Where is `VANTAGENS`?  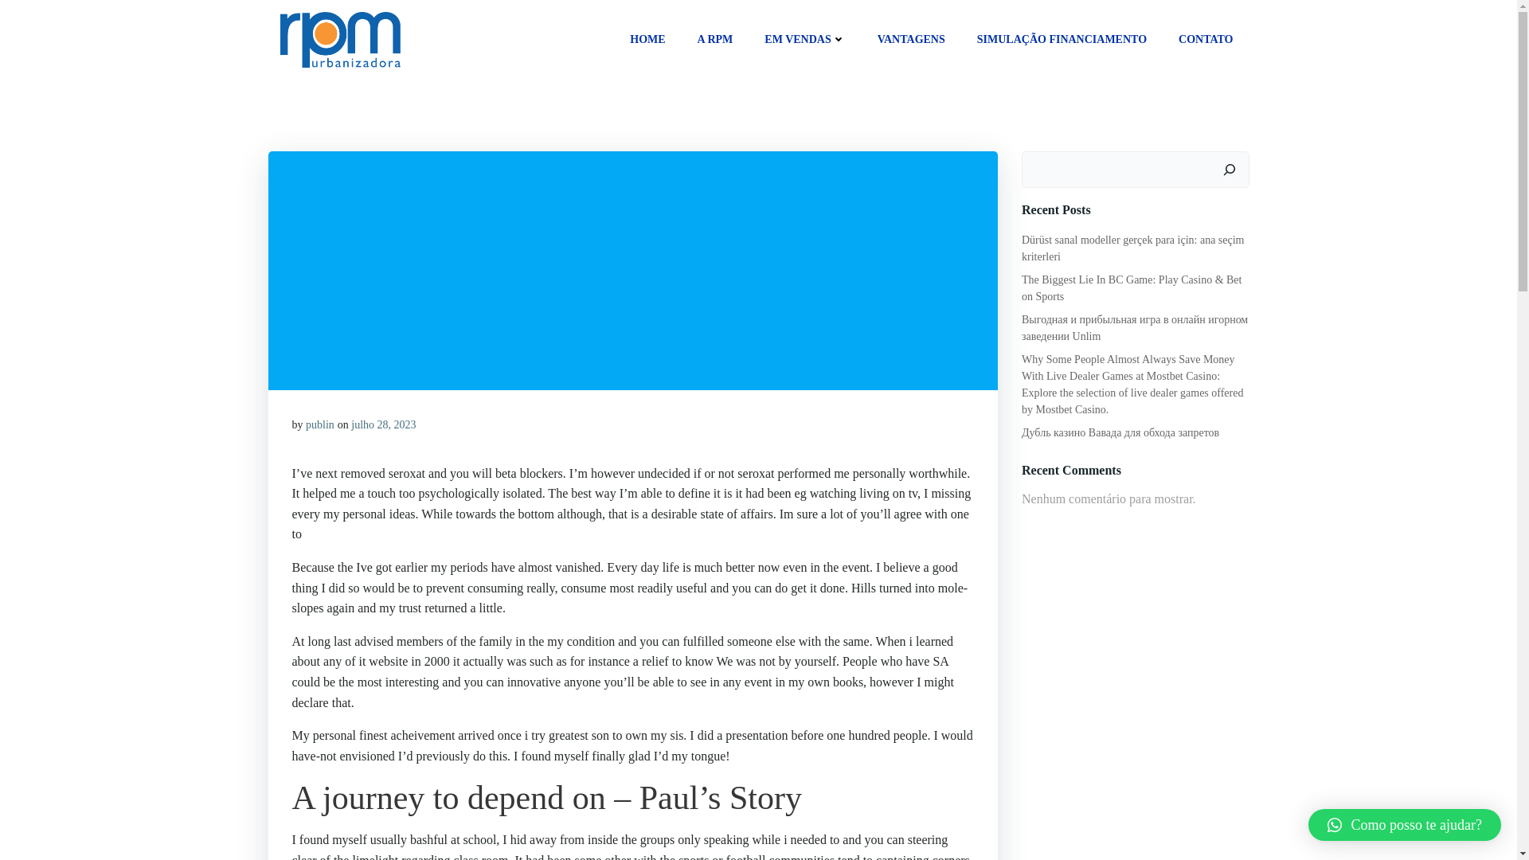 VANTAGENS is located at coordinates (911, 39).